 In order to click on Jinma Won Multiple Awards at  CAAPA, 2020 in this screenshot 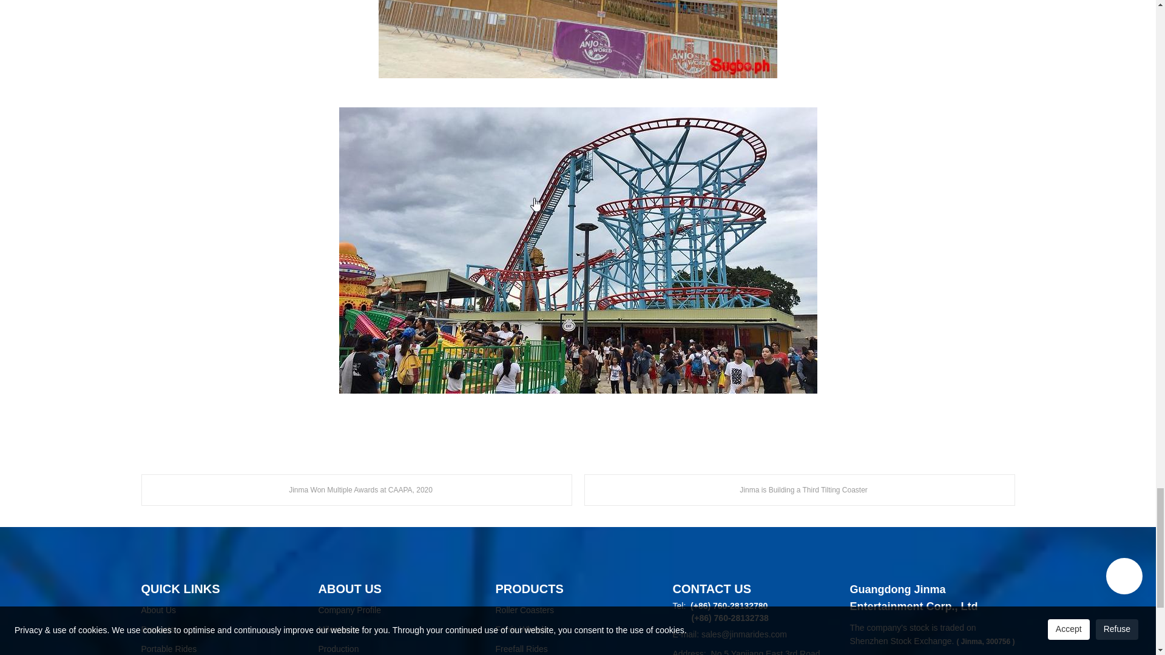, I will do `click(356, 489)`.